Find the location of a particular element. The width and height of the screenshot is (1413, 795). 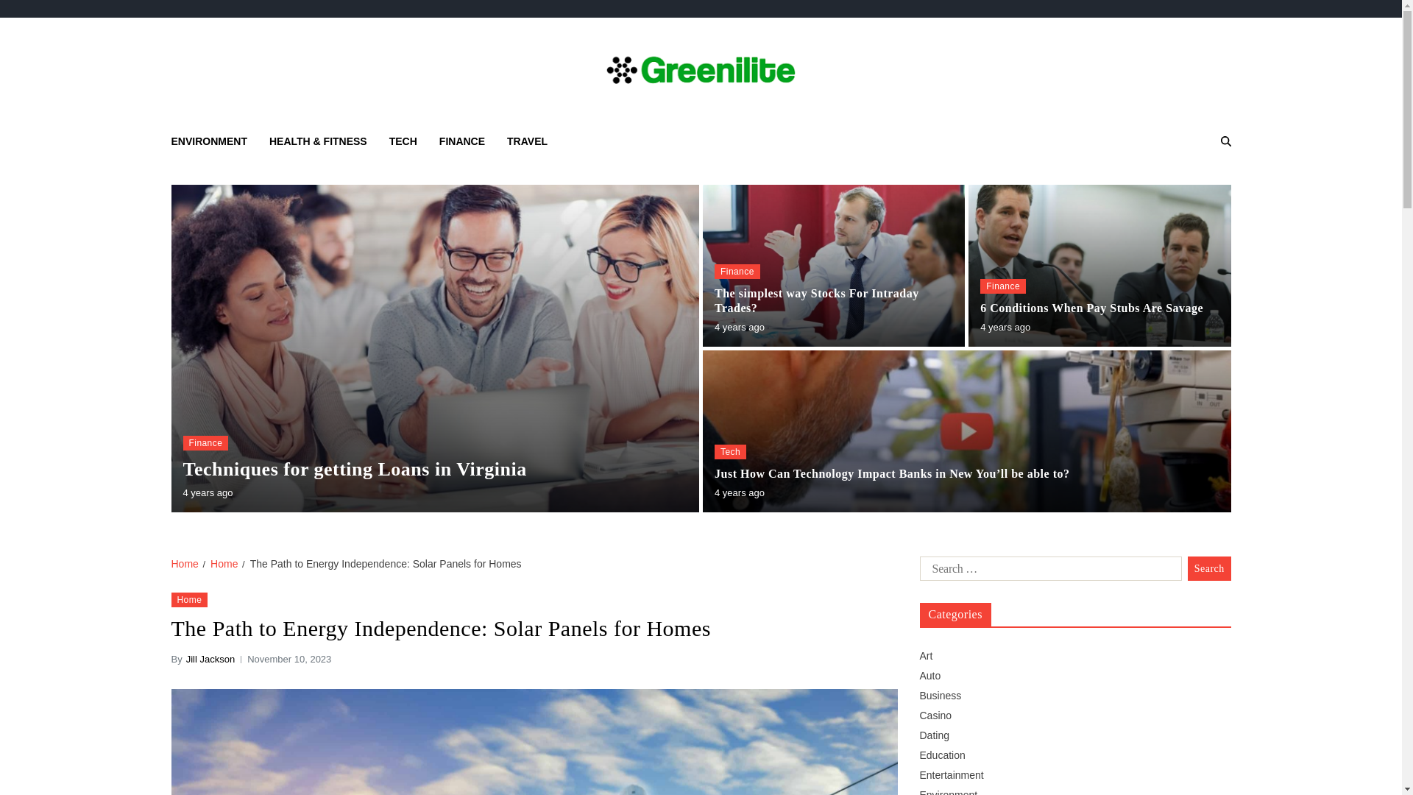

The simplest way Stocks For Intraday Trades? is located at coordinates (833, 300).